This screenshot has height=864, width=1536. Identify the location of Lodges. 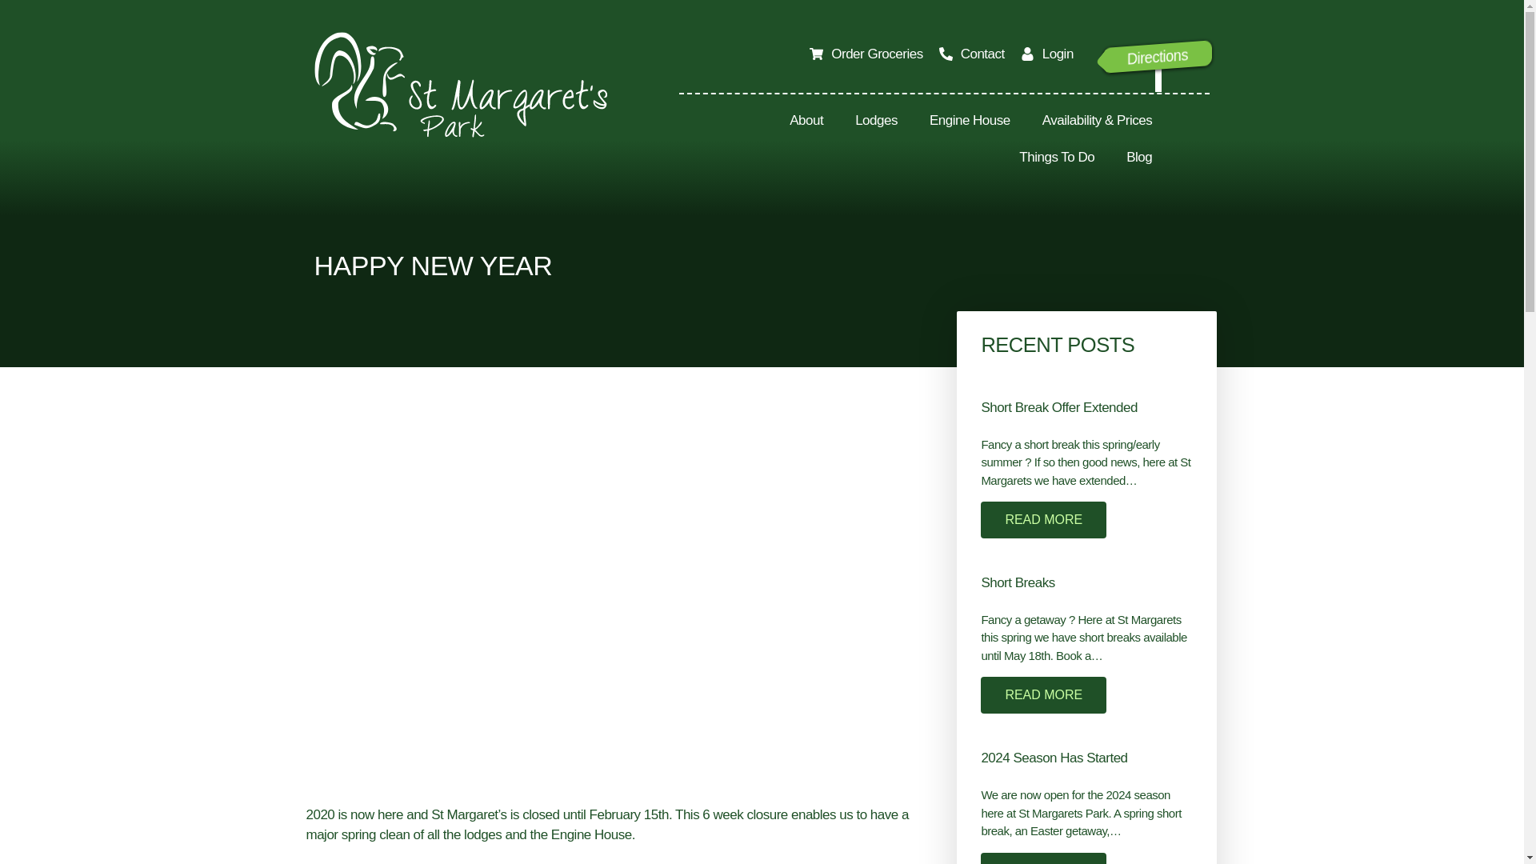
(876, 120).